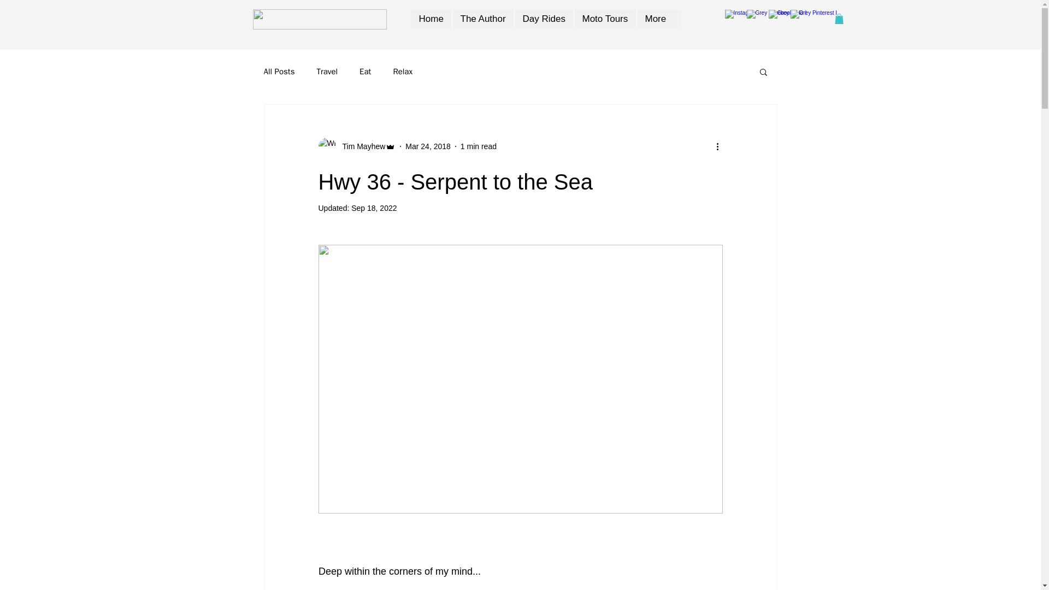 Image resolution: width=1049 pixels, height=590 pixels. What do you see at coordinates (432, 19) in the screenshot?
I see `Home` at bounding box center [432, 19].